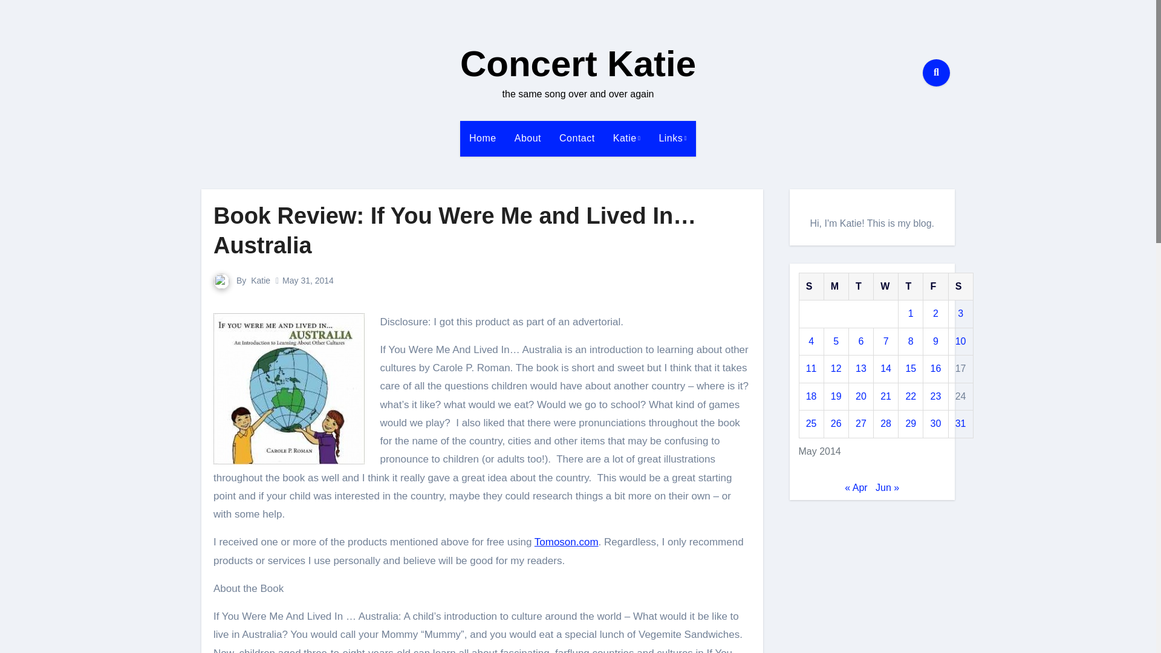 The image size is (1161, 653). I want to click on About, so click(527, 138).